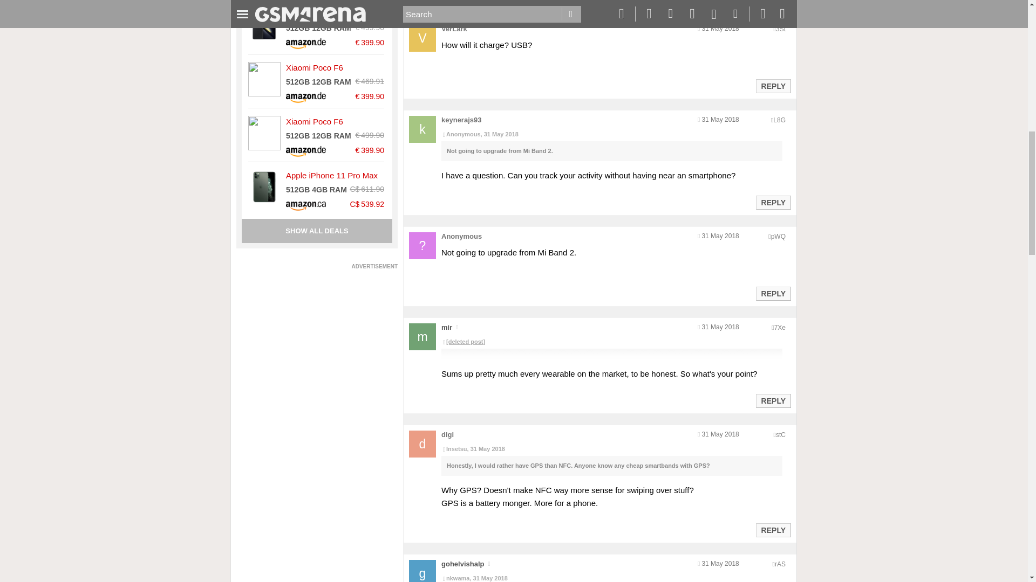 The height and width of the screenshot is (582, 1036). Describe the element at coordinates (780, 435) in the screenshot. I see `Encoded anonymized location` at that location.